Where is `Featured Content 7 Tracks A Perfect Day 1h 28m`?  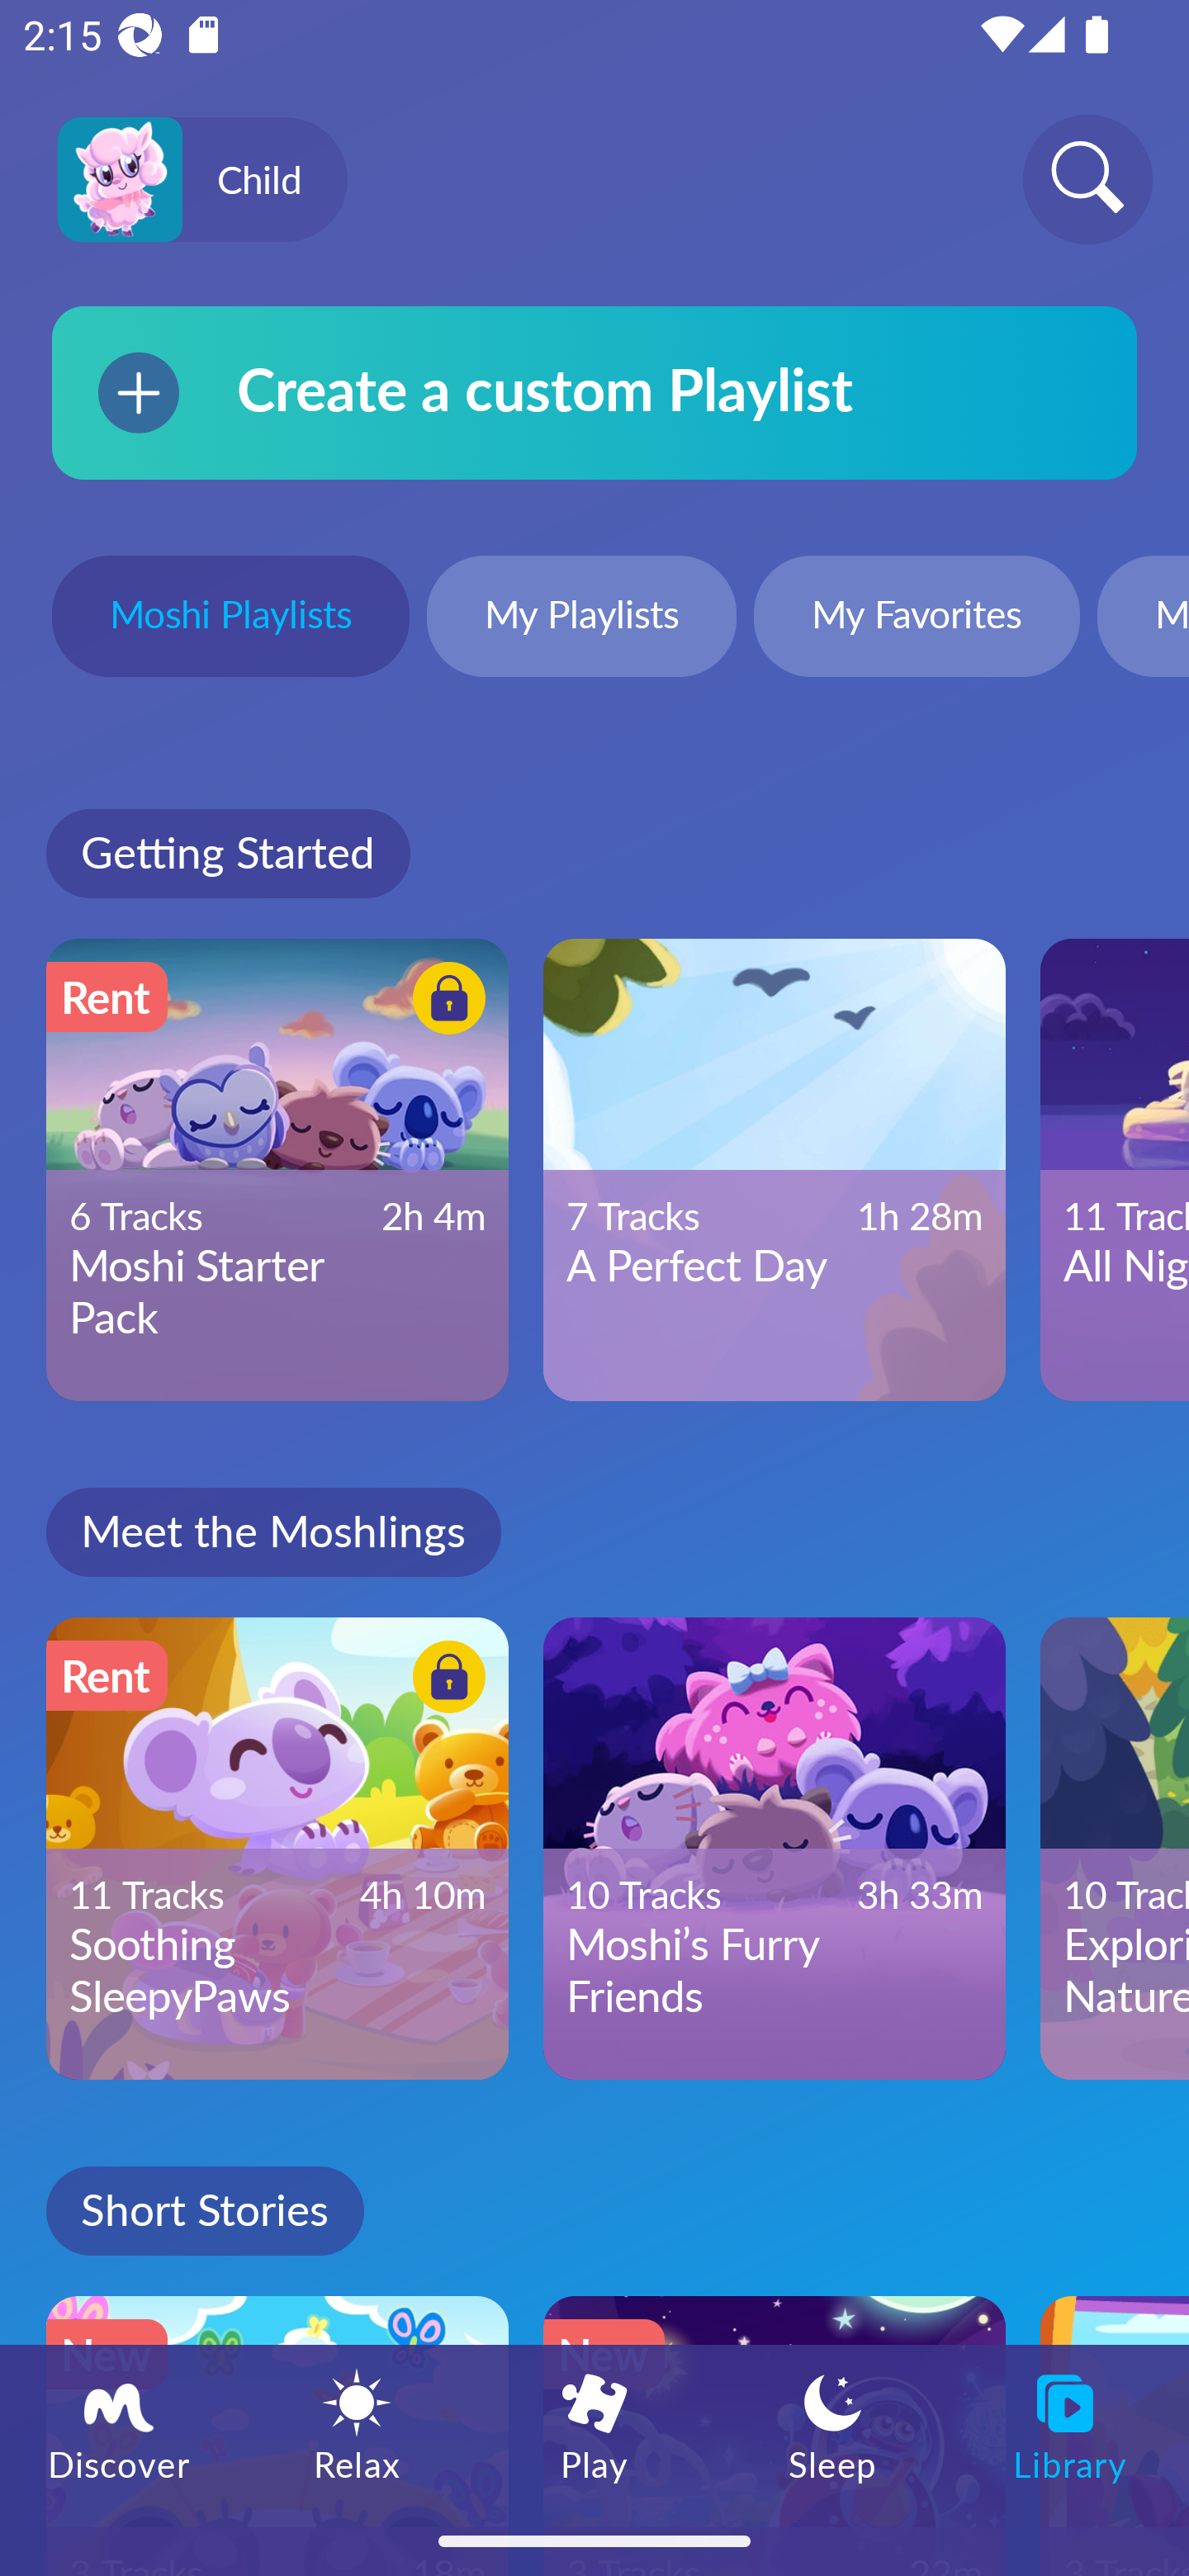
Featured Content 7 Tracks A Perfect Day 1h 28m is located at coordinates (775, 1169).